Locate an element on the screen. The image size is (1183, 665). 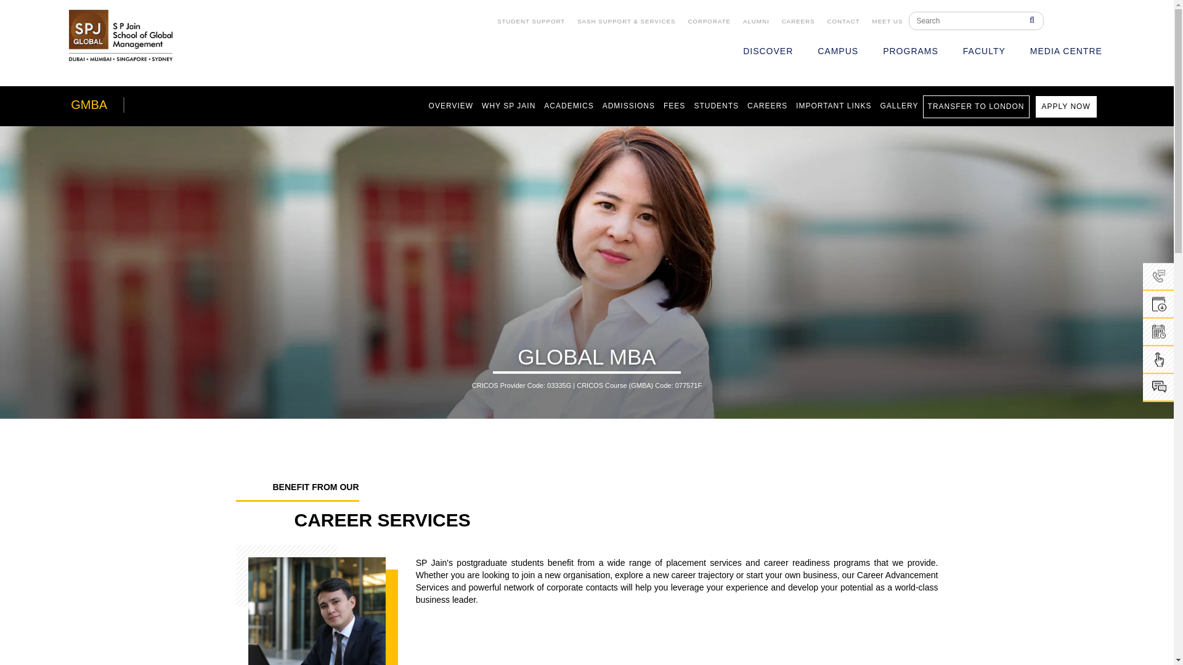
MEET US is located at coordinates (887, 22).